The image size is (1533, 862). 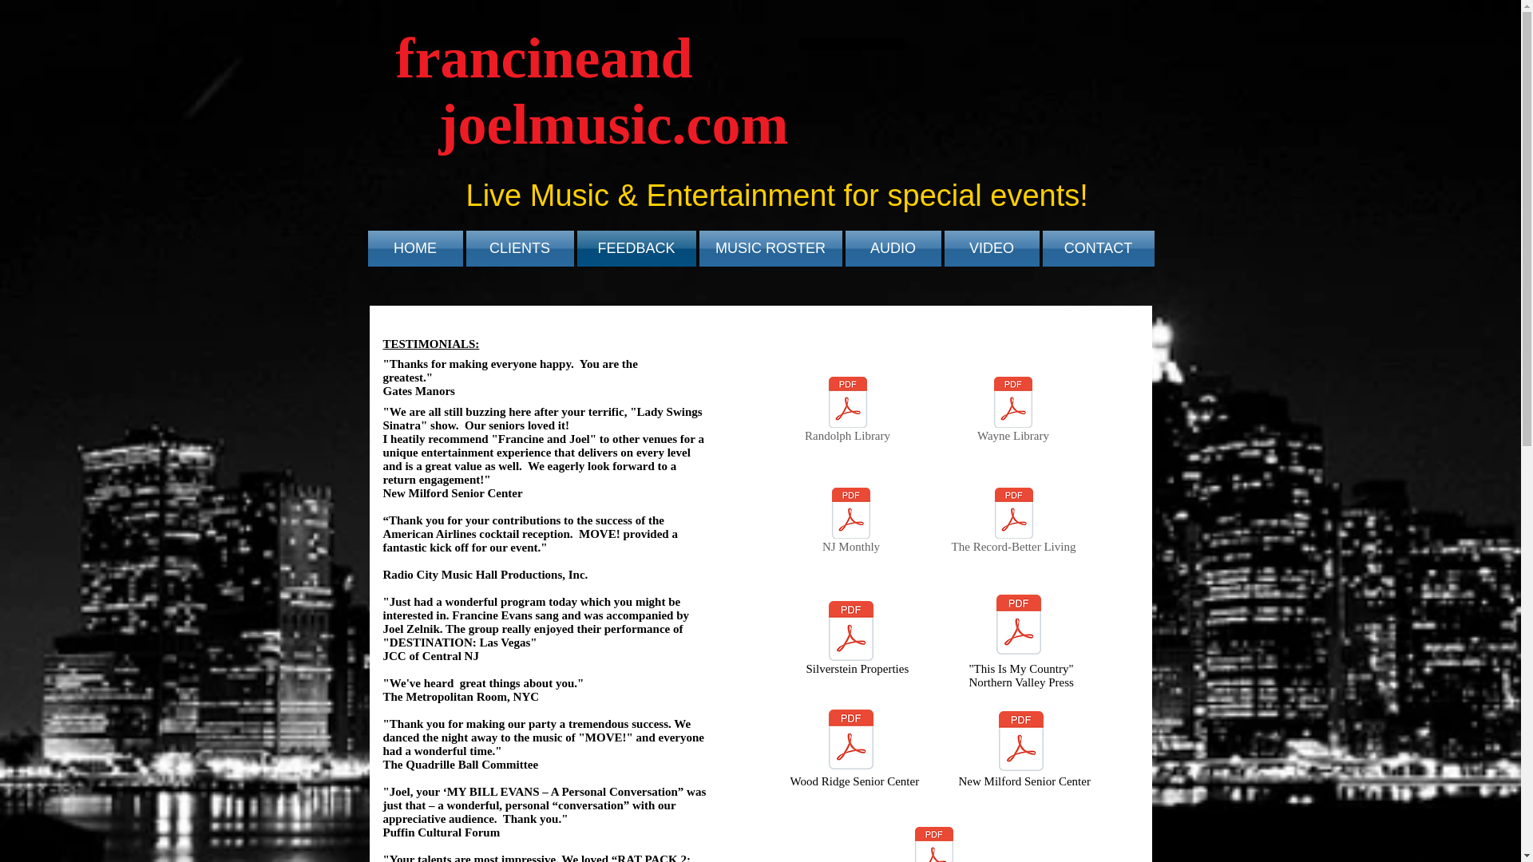 What do you see at coordinates (1020, 742) in the screenshot?
I see `Referral Letter New Milford Senior Cente` at bounding box center [1020, 742].